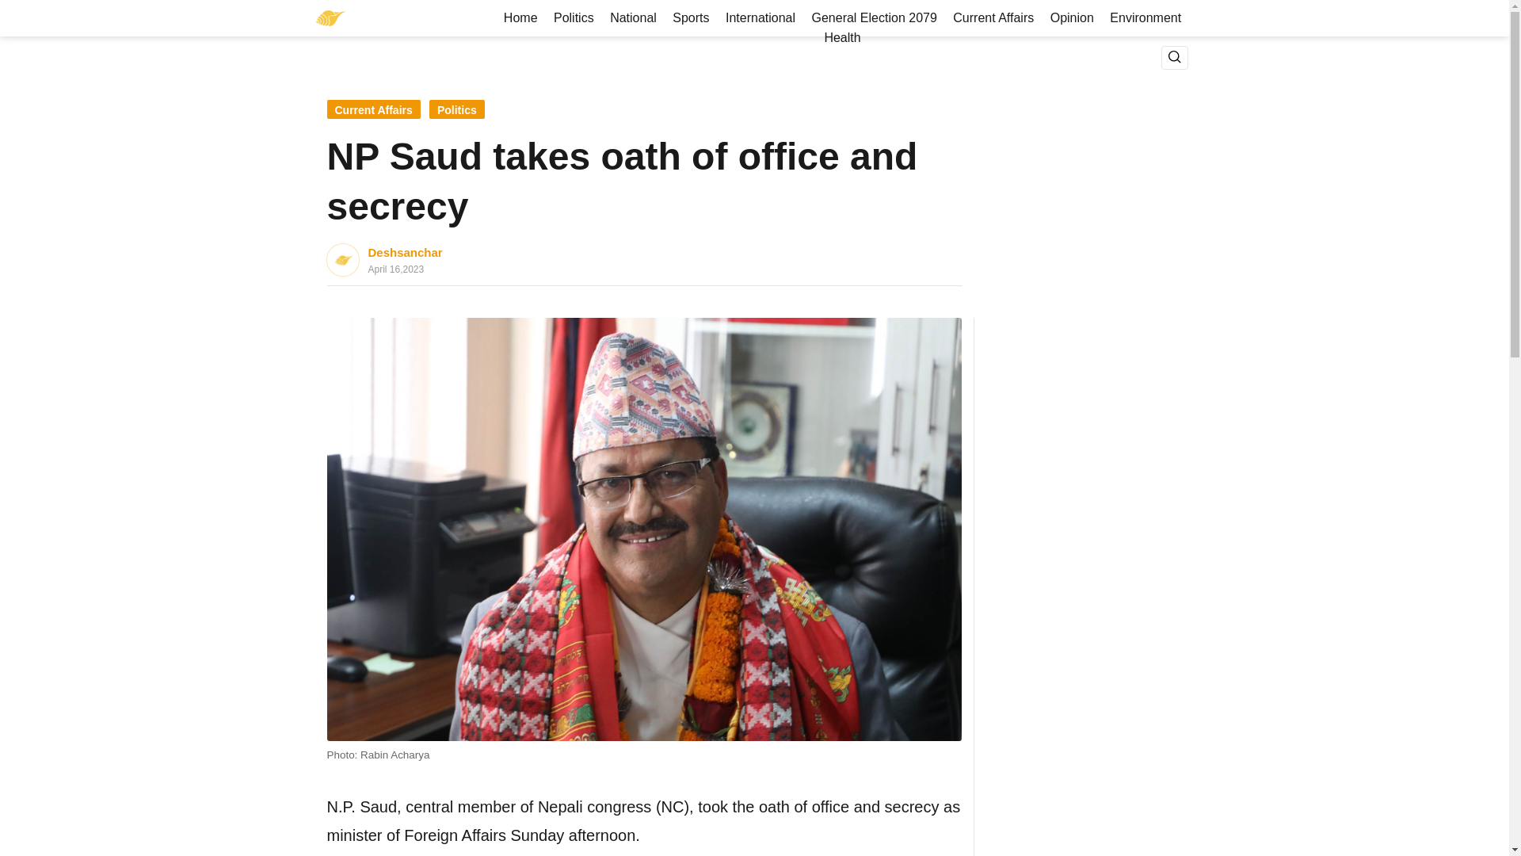 The height and width of the screenshot is (856, 1521). Describe the element at coordinates (993, 17) in the screenshot. I see `Current Affairs` at that location.